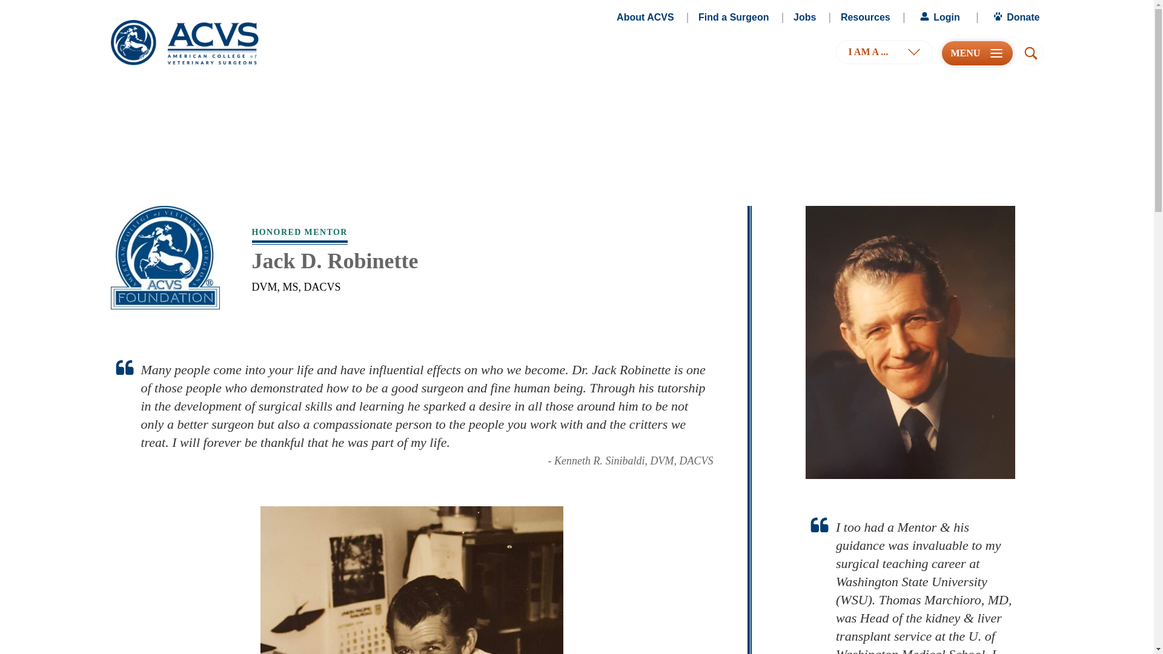  Describe the element at coordinates (1015, 18) in the screenshot. I see `Donate` at that location.